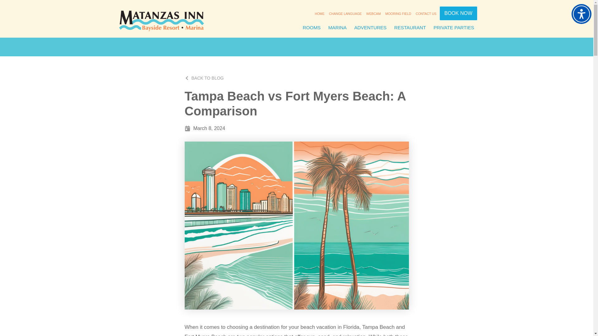 Image resolution: width=598 pixels, height=336 pixels. I want to click on MARINA, so click(338, 27).